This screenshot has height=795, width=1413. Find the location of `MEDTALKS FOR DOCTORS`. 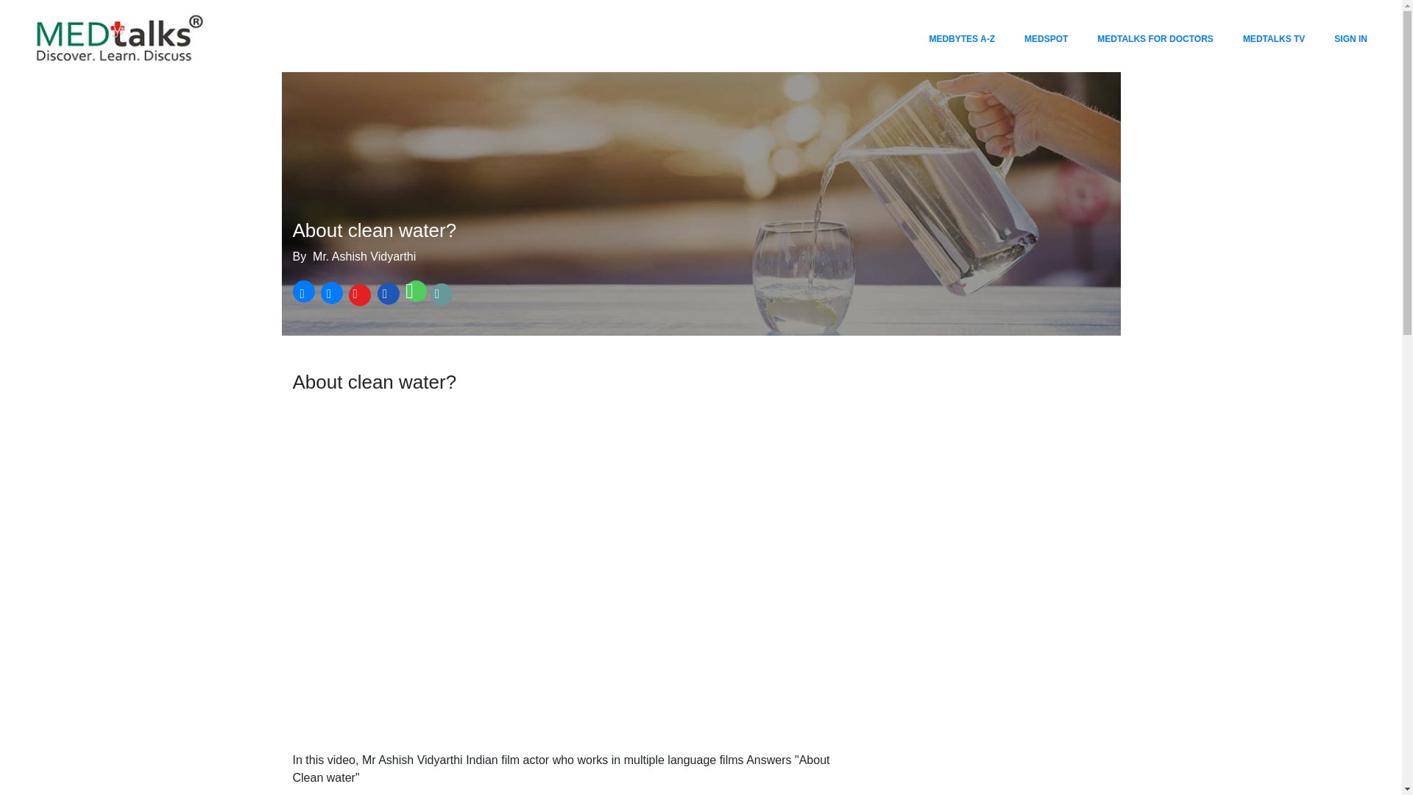

MEDTALKS FOR DOCTORS is located at coordinates (1155, 38).